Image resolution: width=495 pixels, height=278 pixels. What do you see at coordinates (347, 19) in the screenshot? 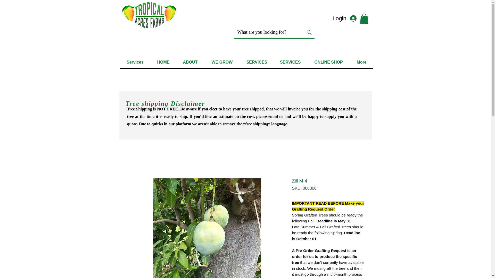
I see `Login` at bounding box center [347, 19].